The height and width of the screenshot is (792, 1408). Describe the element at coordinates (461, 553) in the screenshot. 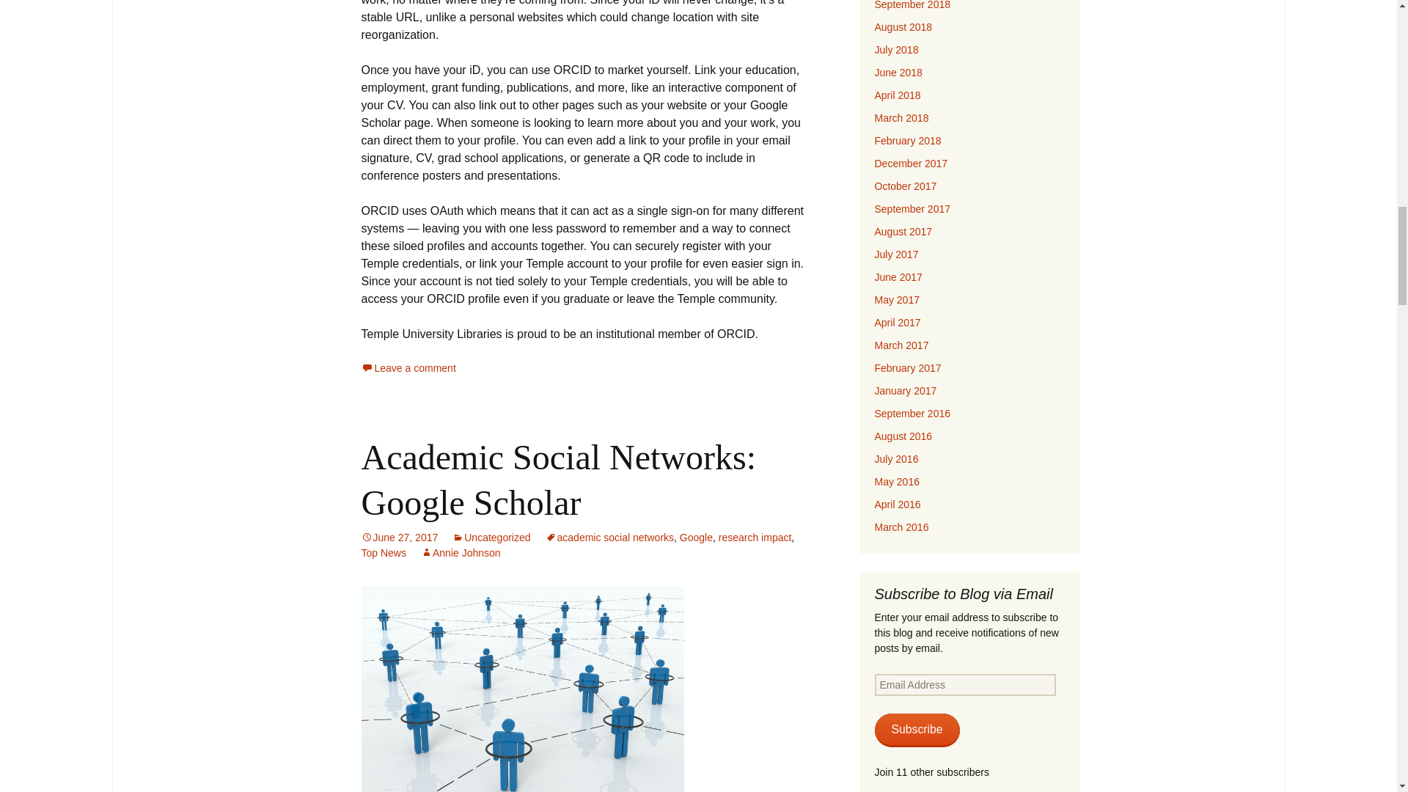

I see `View all posts by Annie Johnson` at that location.